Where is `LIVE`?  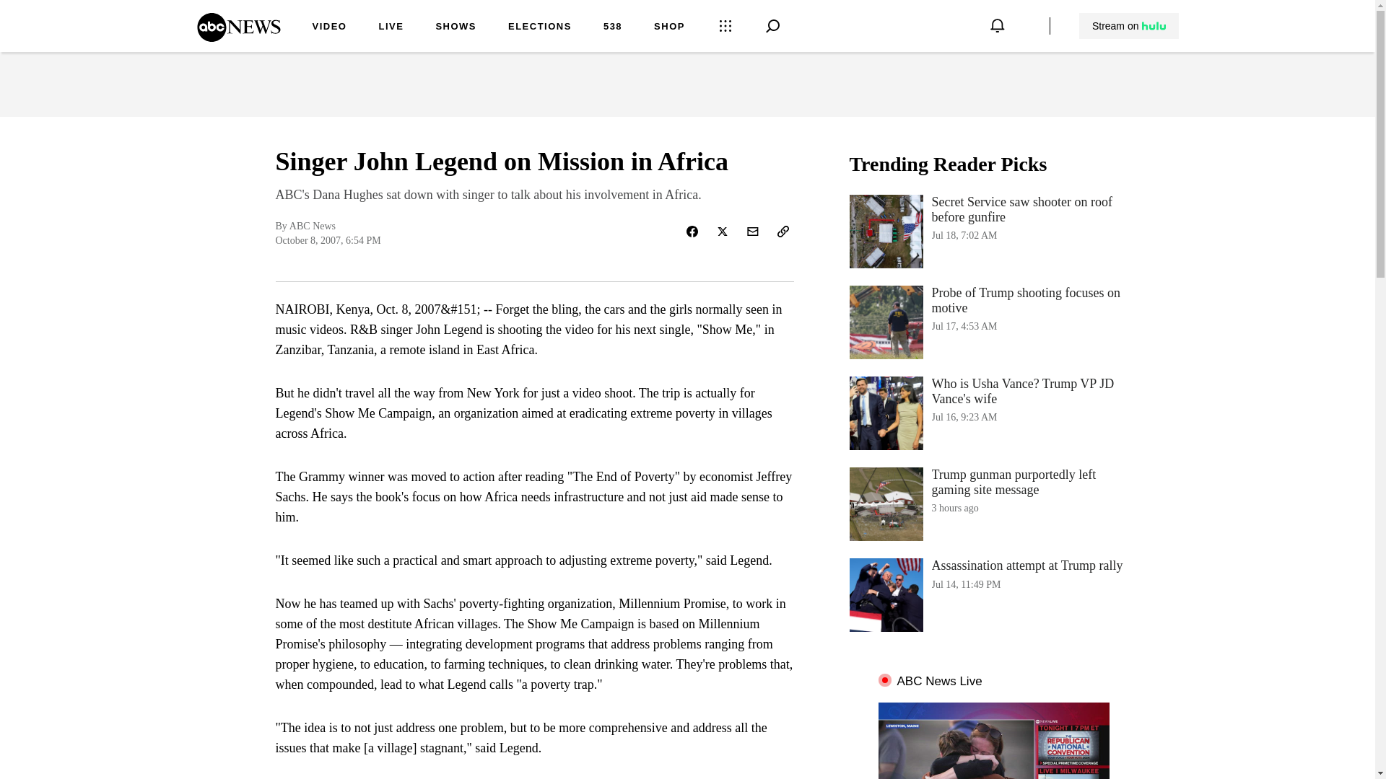
LIVE is located at coordinates (993, 594).